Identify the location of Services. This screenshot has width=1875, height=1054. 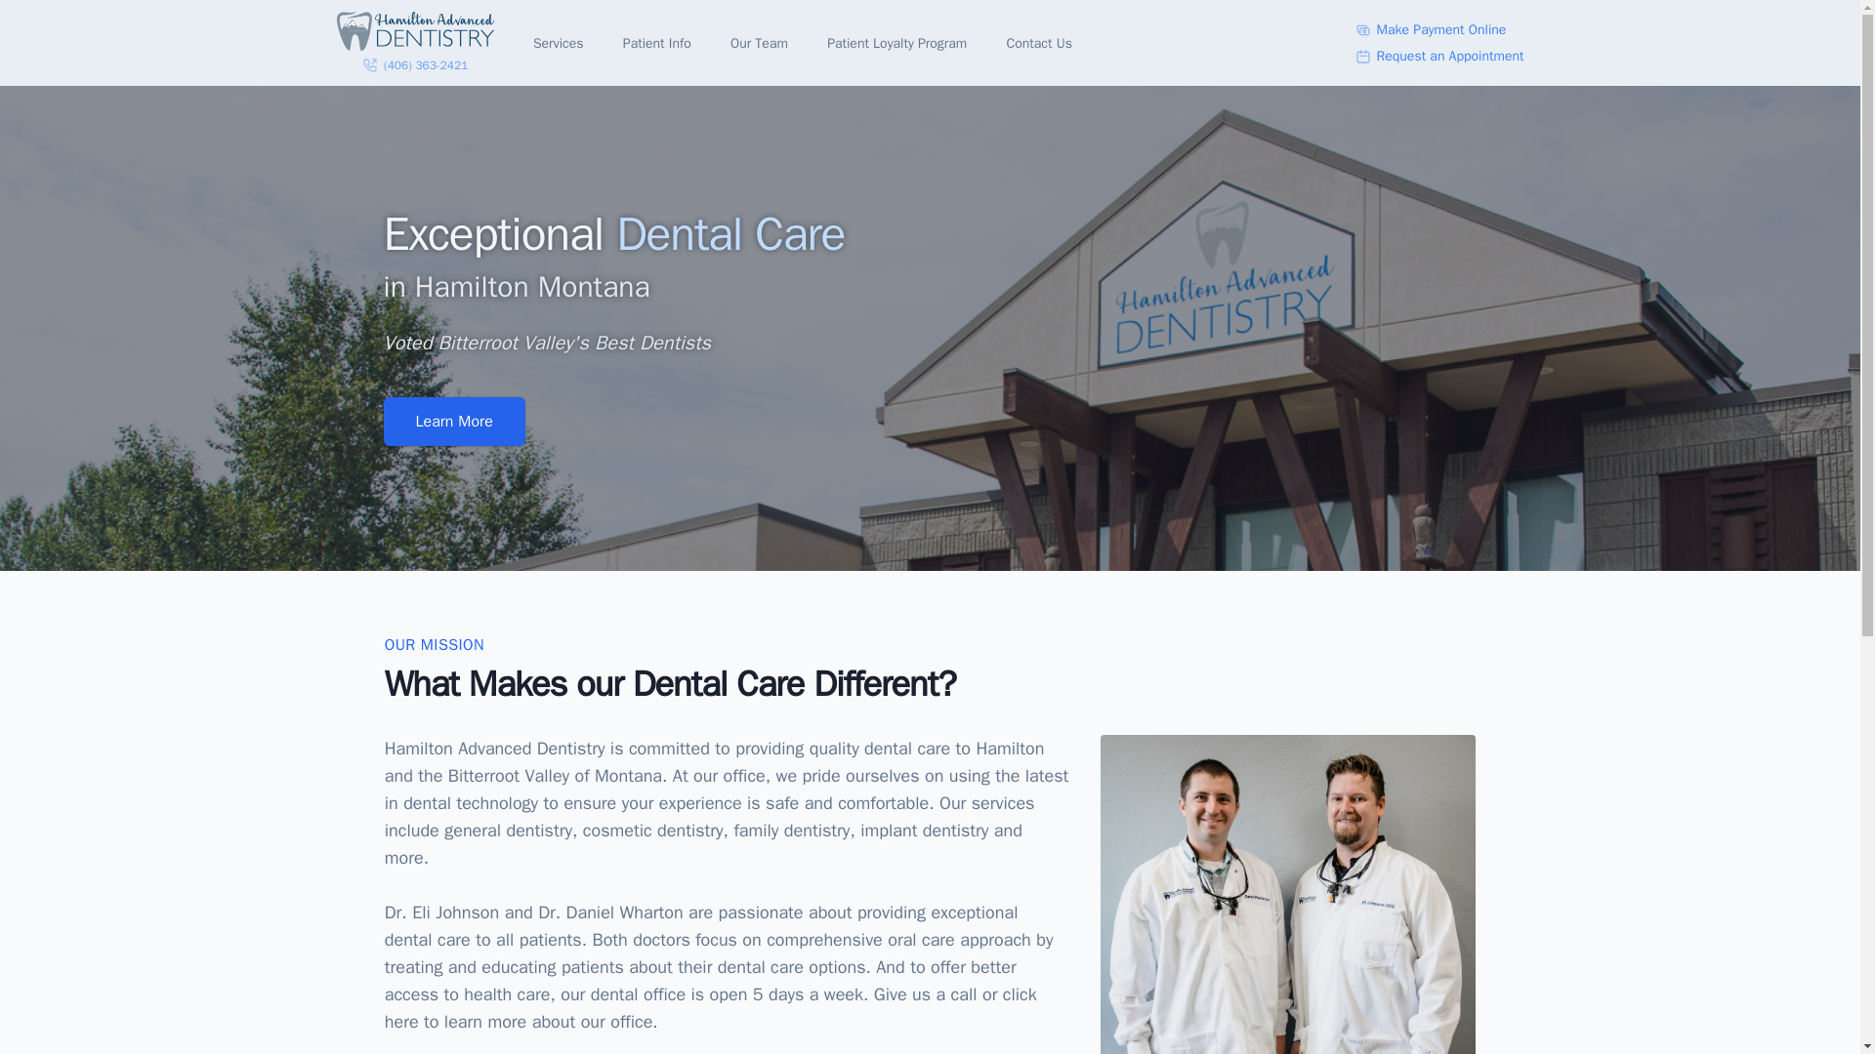
(561, 43).